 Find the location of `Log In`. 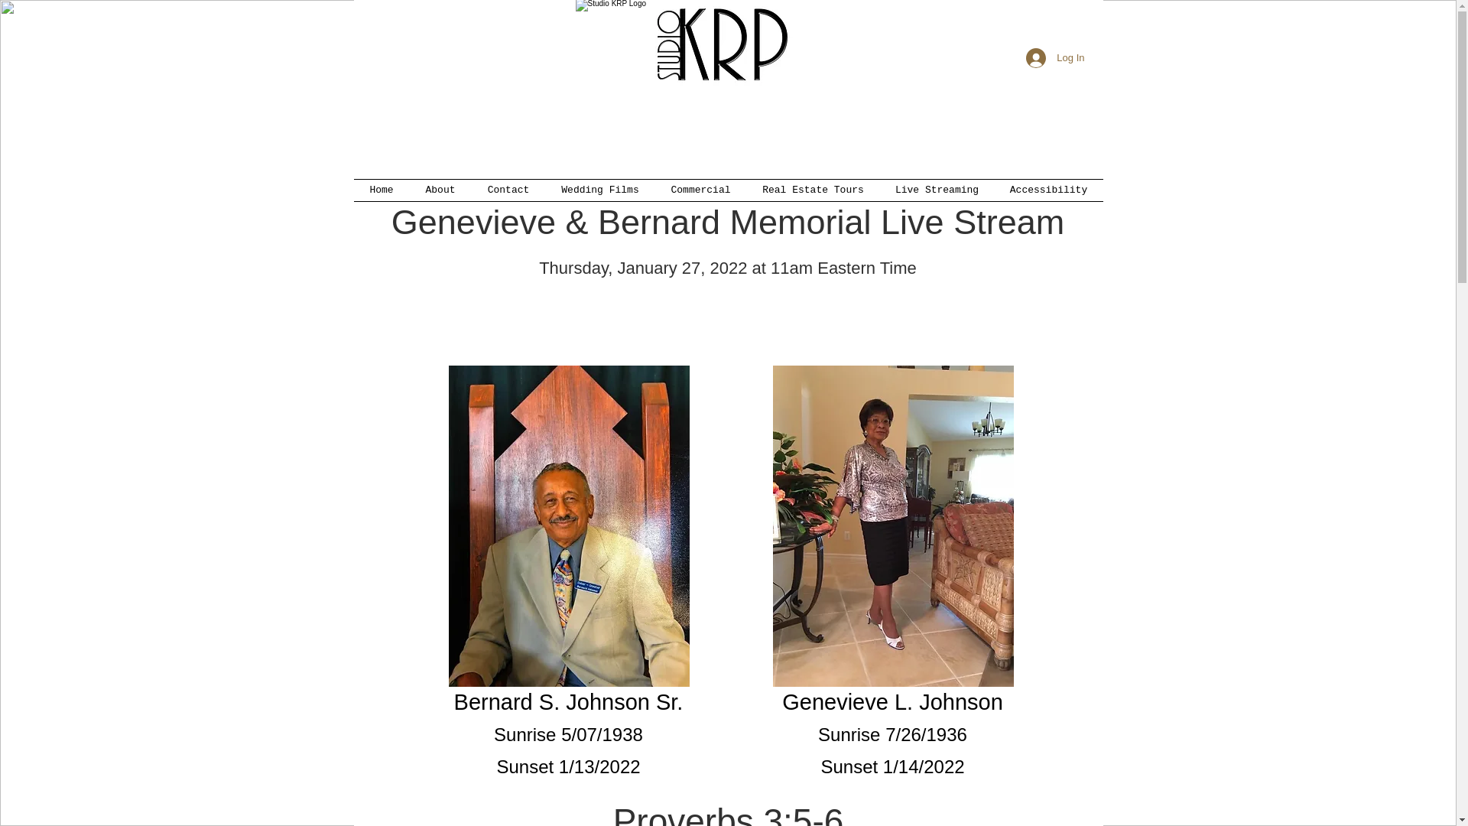

Log In is located at coordinates (1055, 58).